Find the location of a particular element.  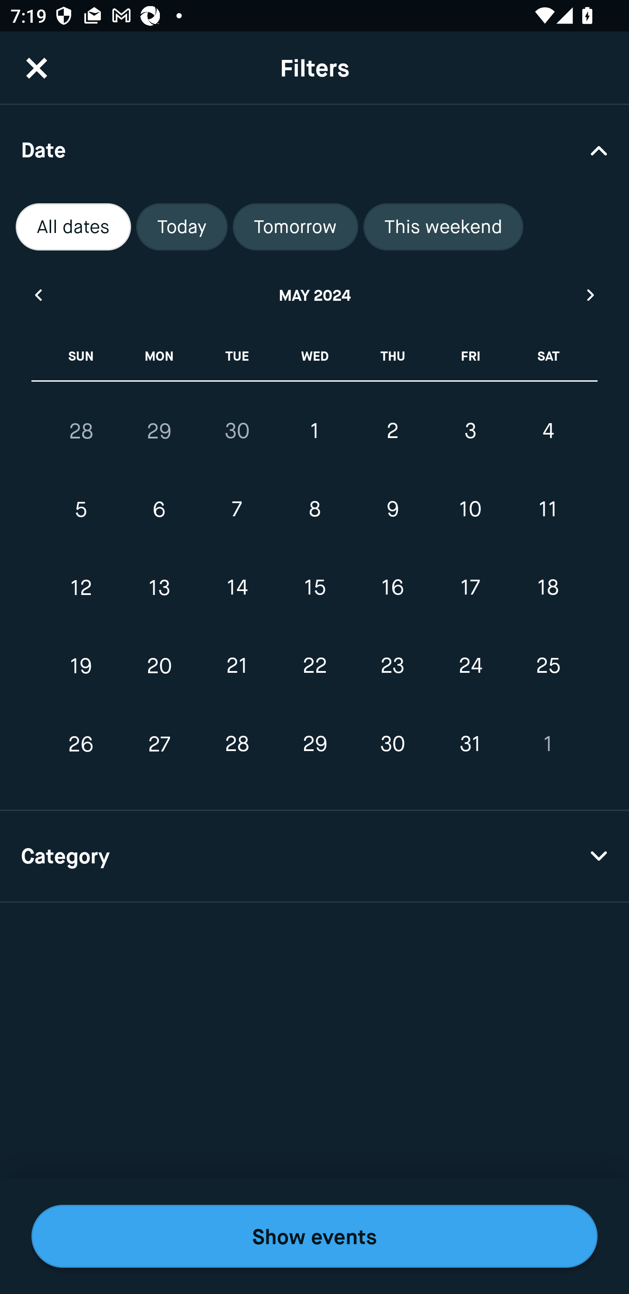

20 is located at coordinates (159, 665).